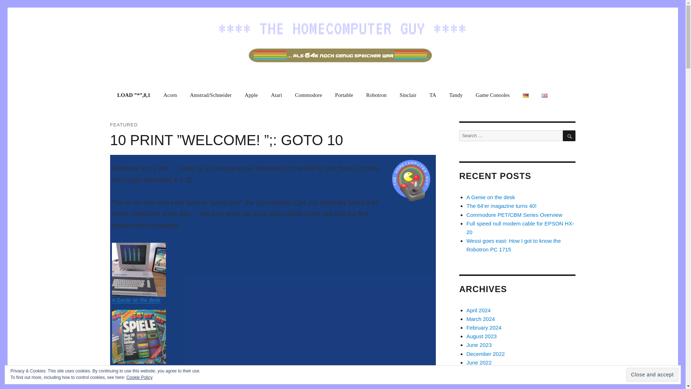 This screenshot has height=389, width=691. Describe the element at coordinates (344, 95) in the screenshot. I see `Portable` at that location.